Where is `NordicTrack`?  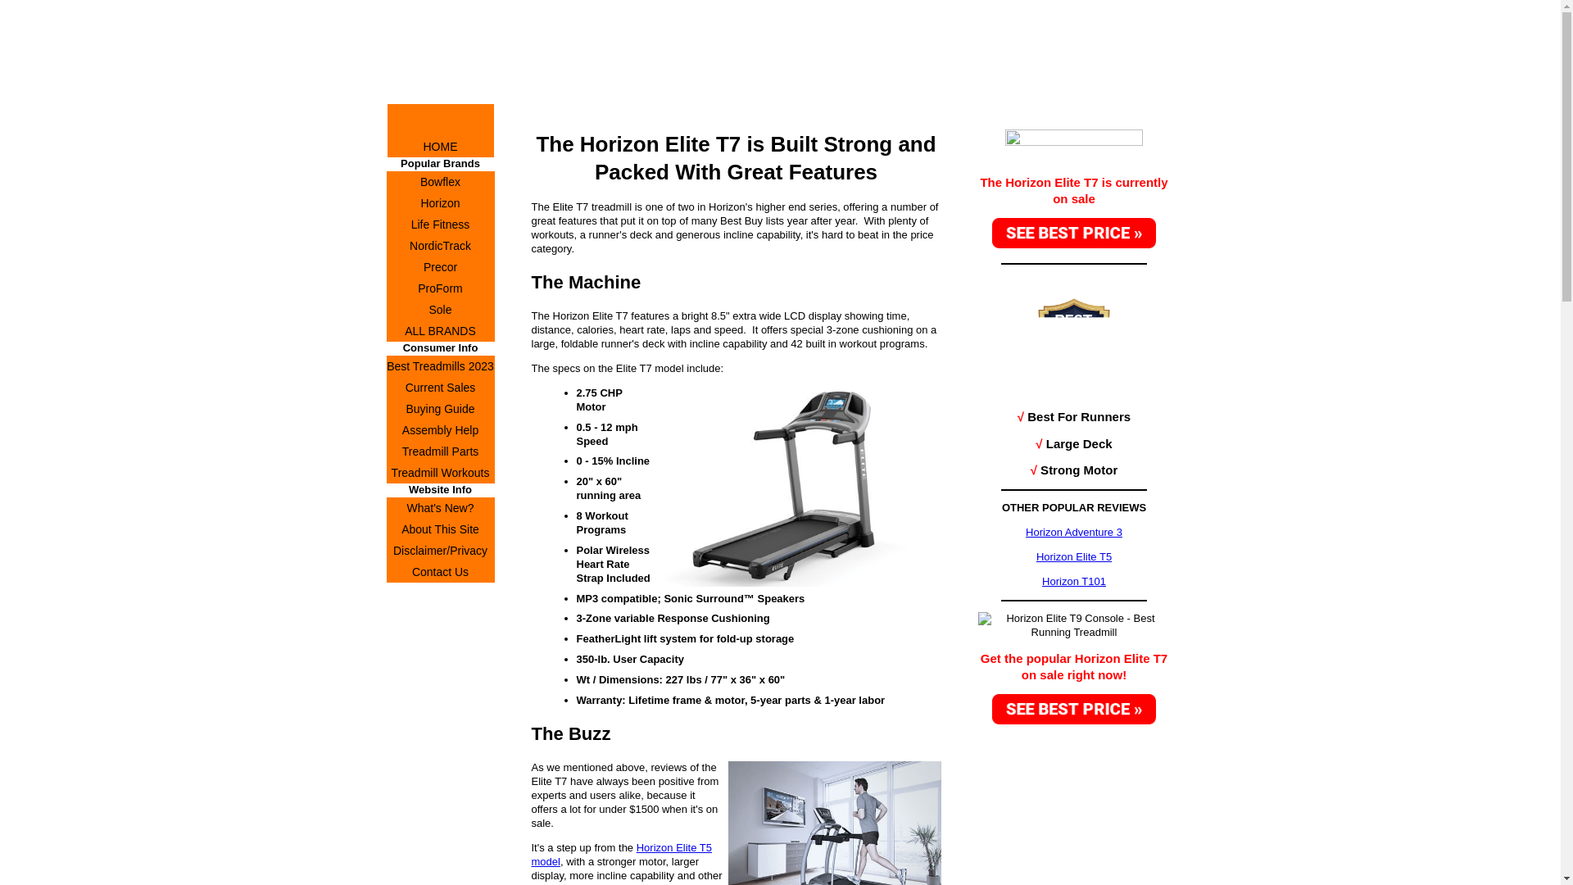 NordicTrack is located at coordinates (441, 246).